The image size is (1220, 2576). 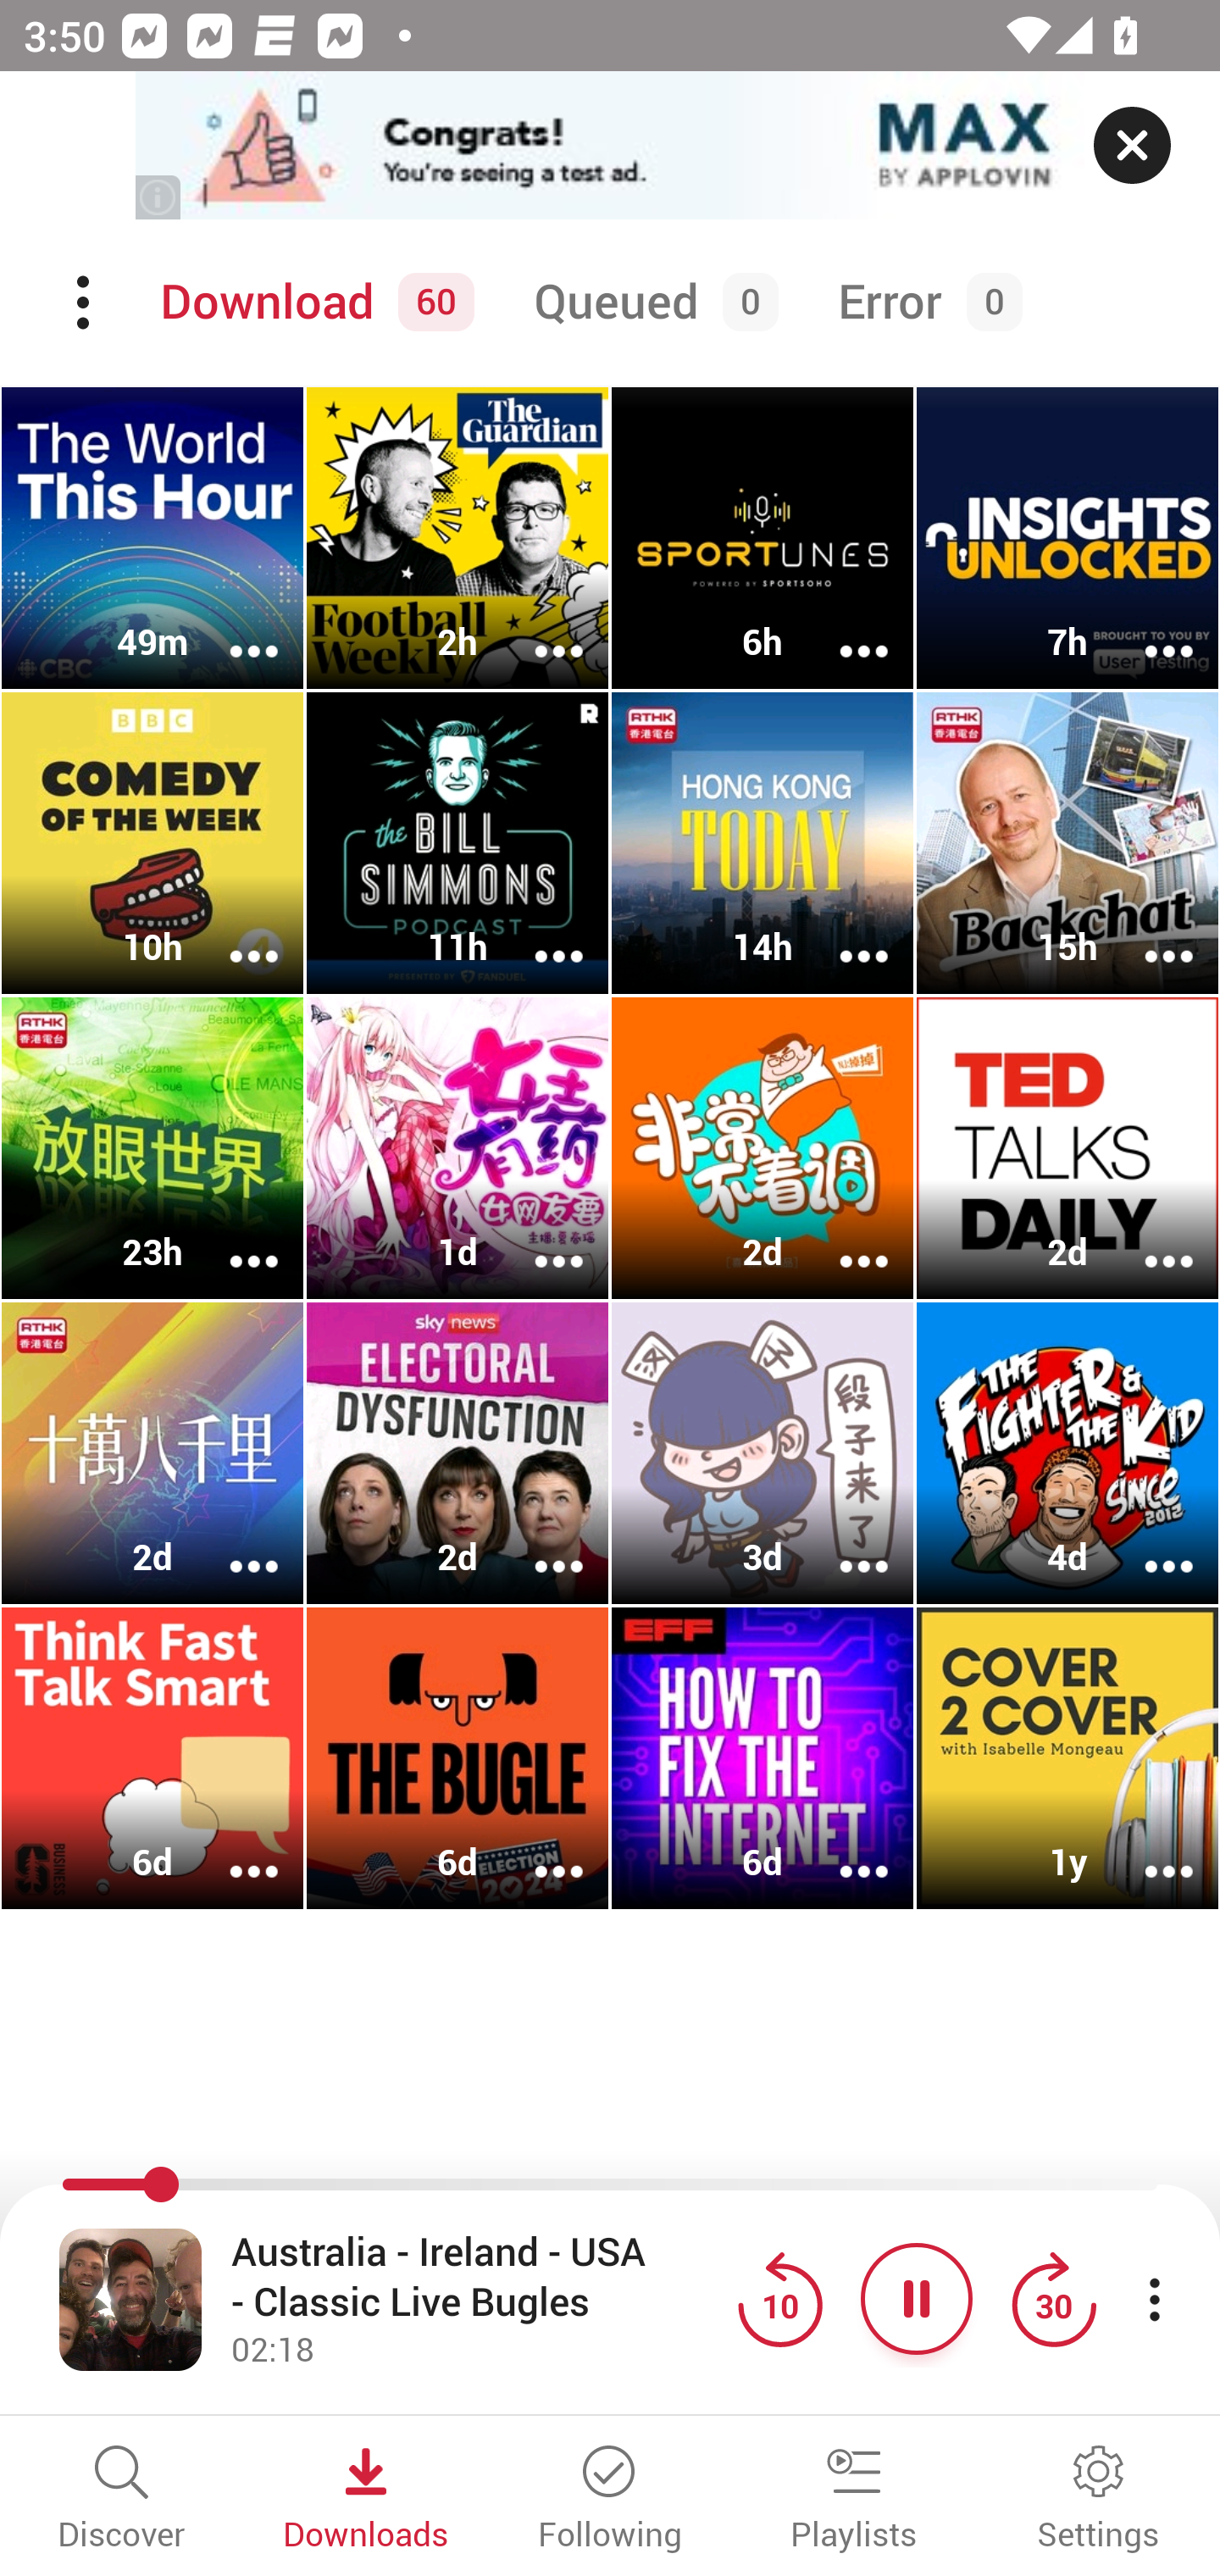 What do you see at coordinates (1053, 2298) in the screenshot?
I see `Jump forward` at bounding box center [1053, 2298].